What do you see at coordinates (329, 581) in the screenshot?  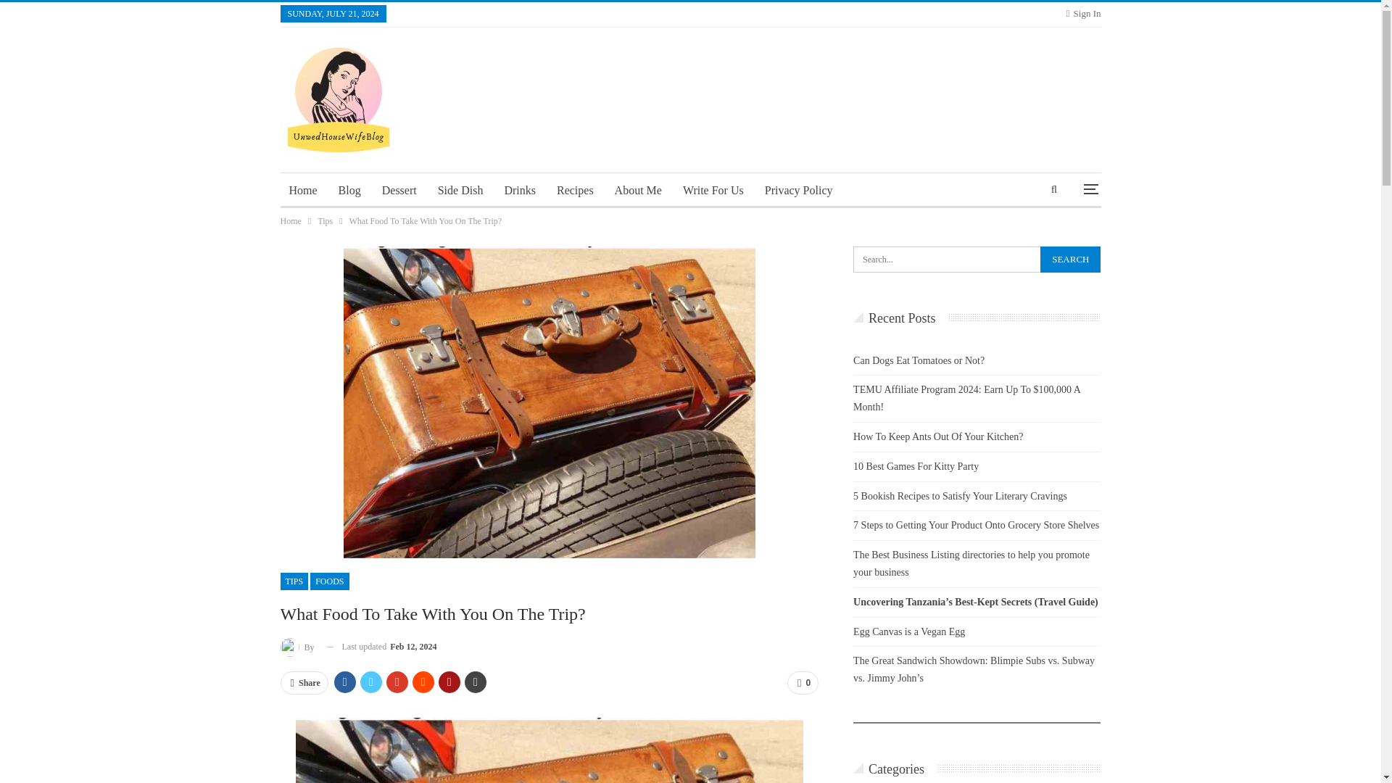 I see `FOODS` at bounding box center [329, 581].